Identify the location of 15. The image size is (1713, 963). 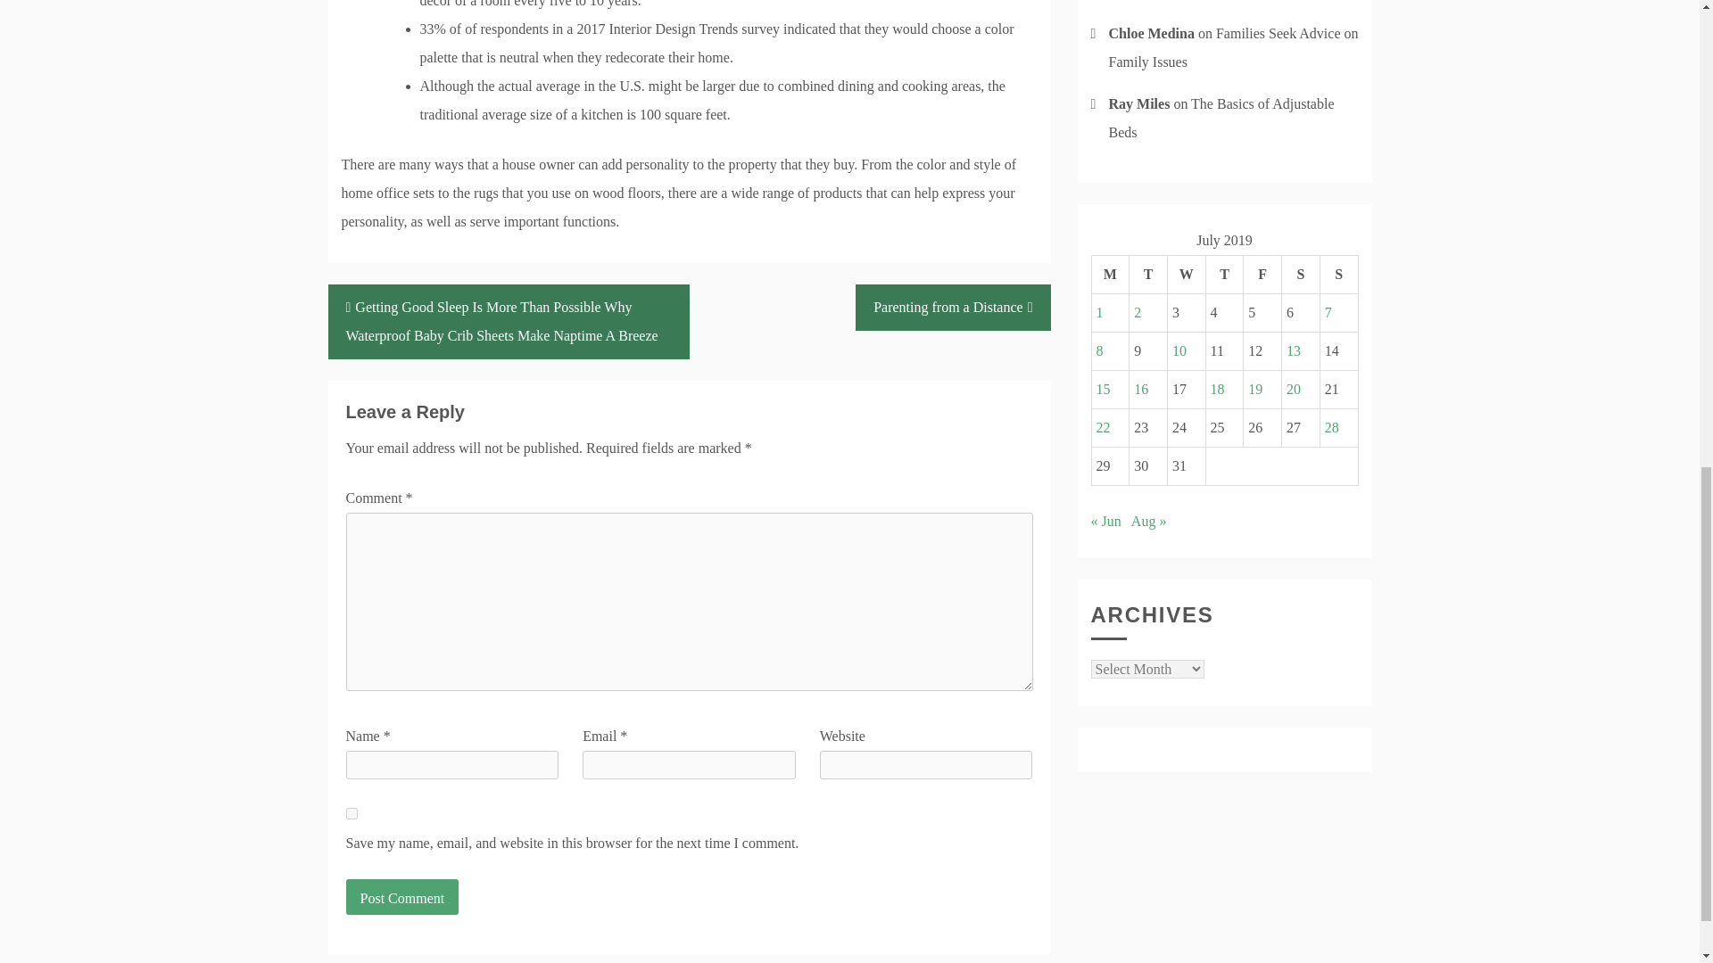
(1103, 389).